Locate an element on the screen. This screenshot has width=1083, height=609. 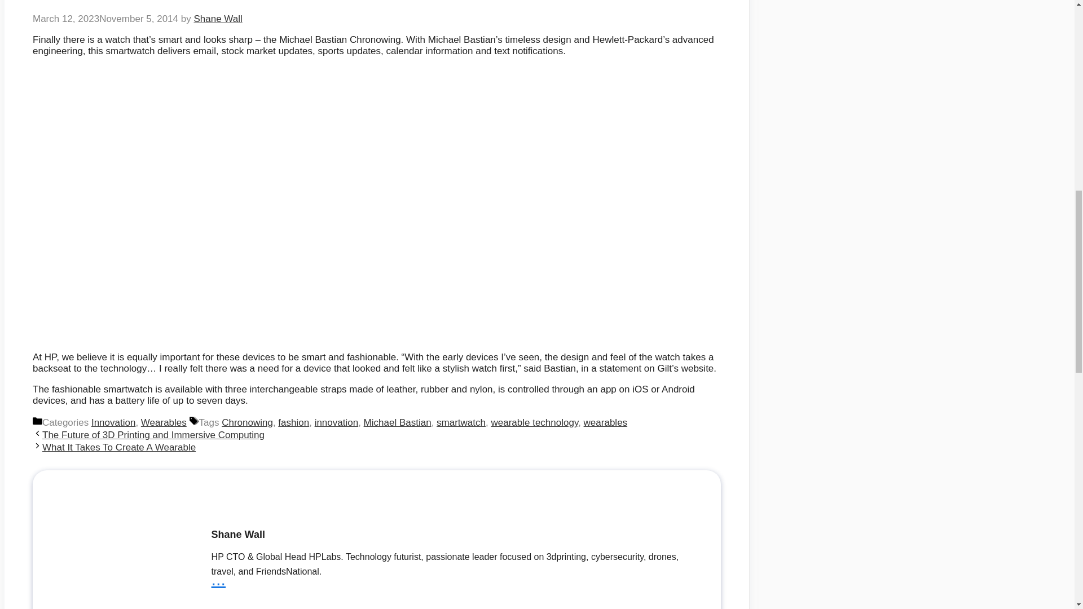
Chronowing is located at coordinates (247, 422).